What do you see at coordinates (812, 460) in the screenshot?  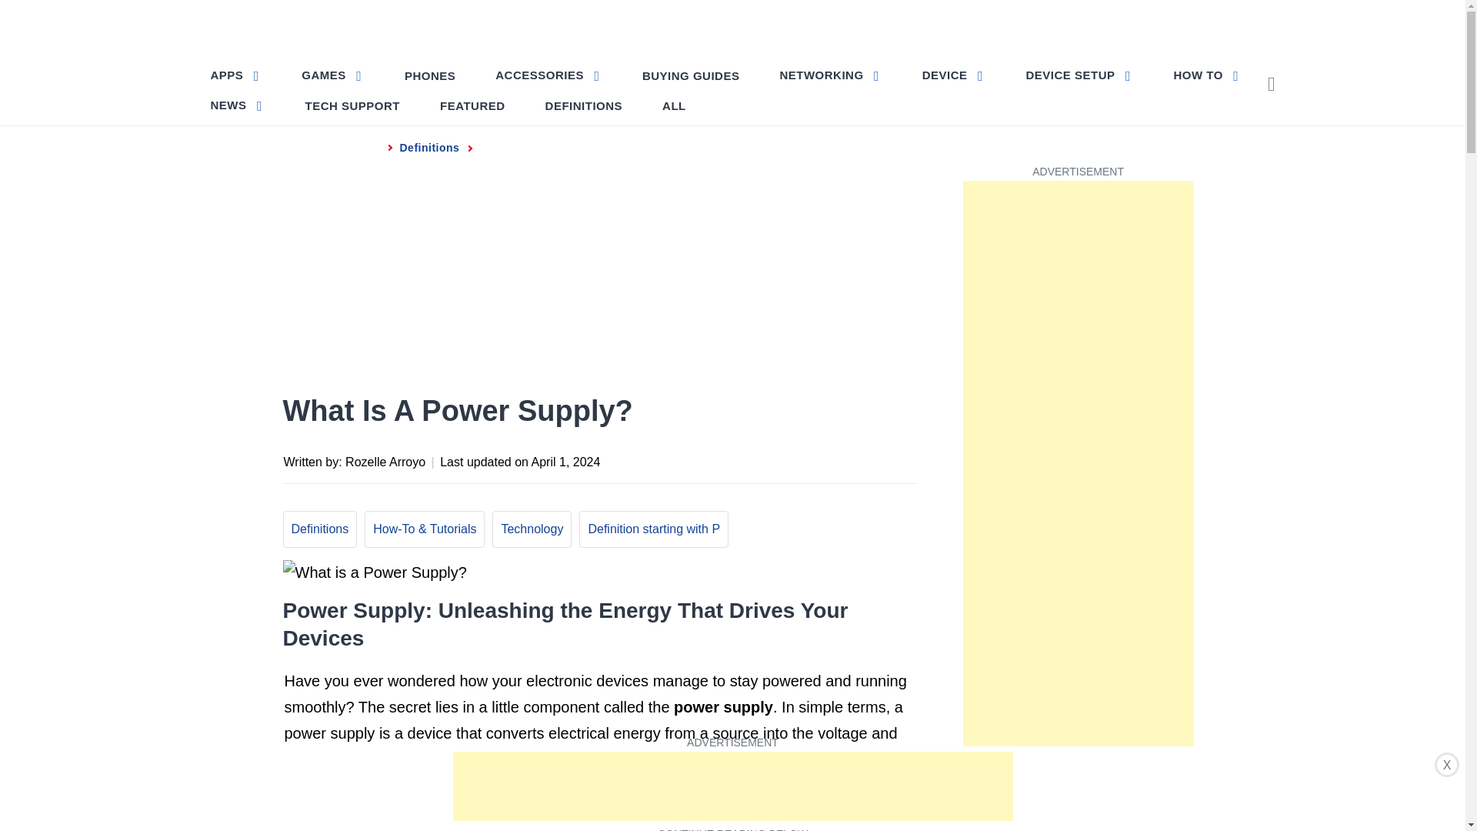 I see `Share on Pinterest` at bounding box center [812, 460].